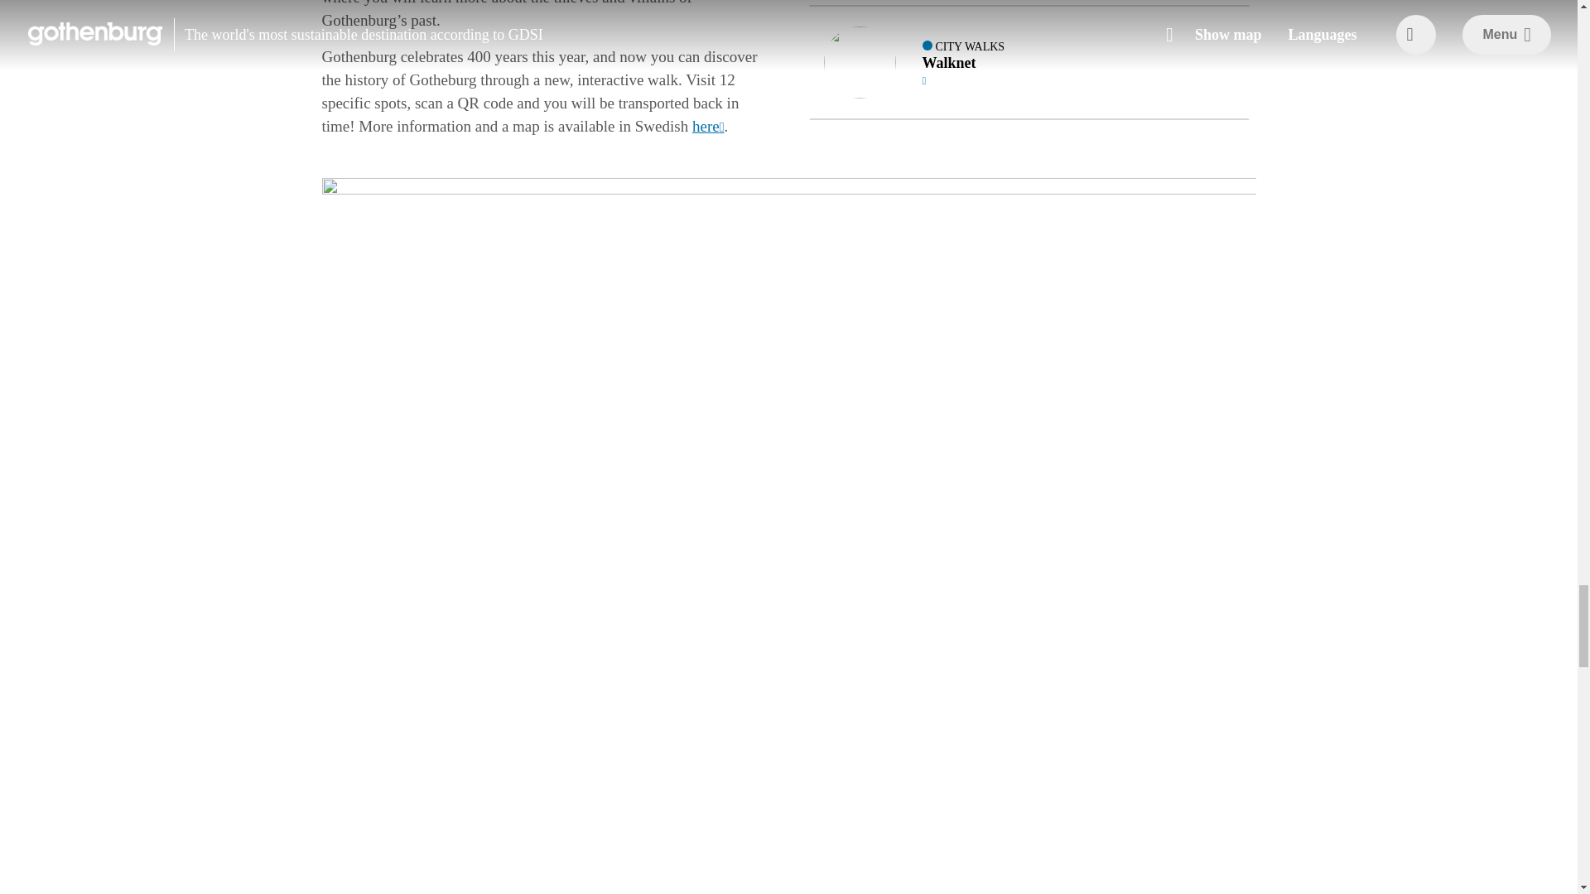 The width and height of the screenshot is (1590, 894). I want to click on here, so click(1028, 62).